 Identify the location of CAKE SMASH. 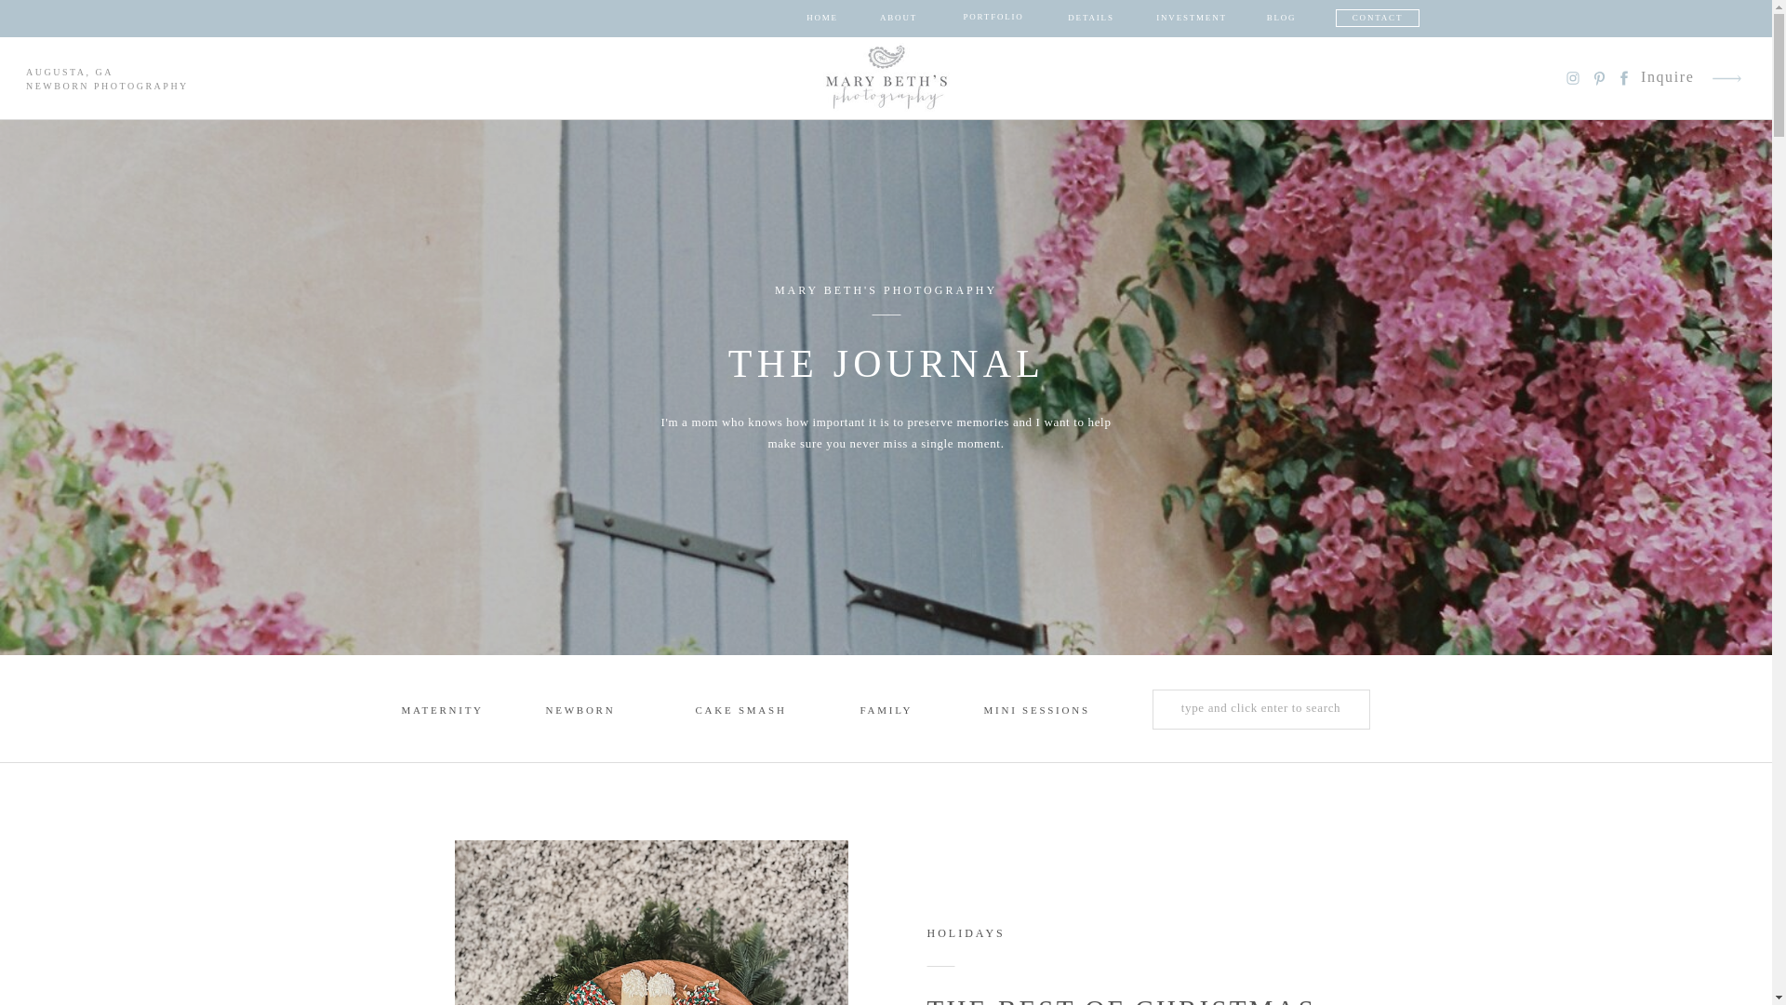
(748, 712).